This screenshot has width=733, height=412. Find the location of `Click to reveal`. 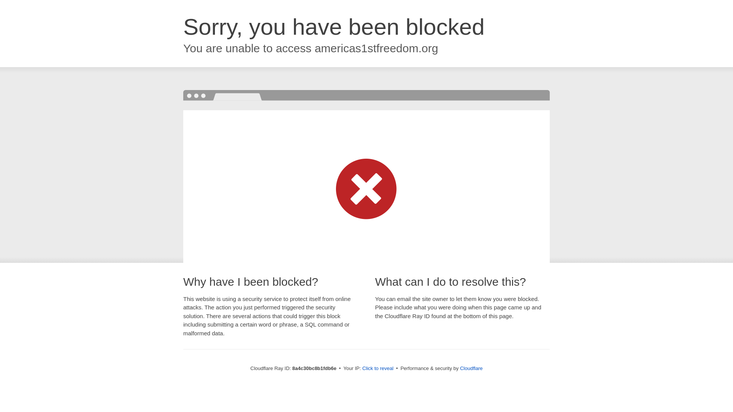

Click to reveal is located at coordinates (378, 369).